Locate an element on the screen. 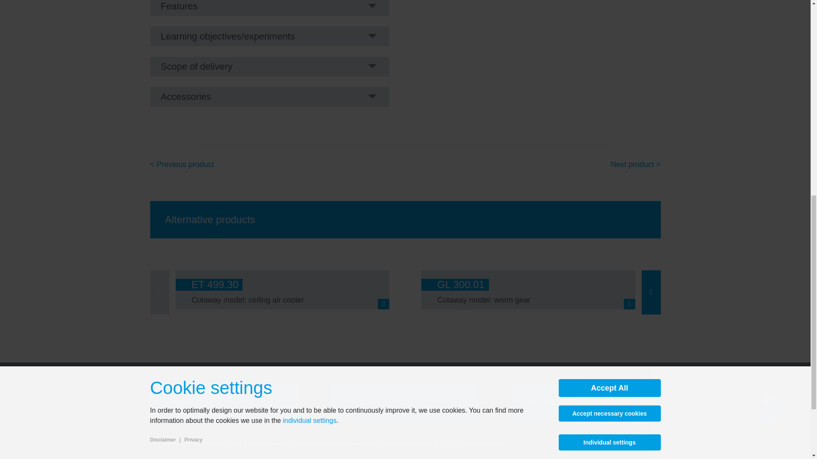 The image size is (817, 459). Cutaway model: ceiling air cooler is located at coordinates (248, 300).